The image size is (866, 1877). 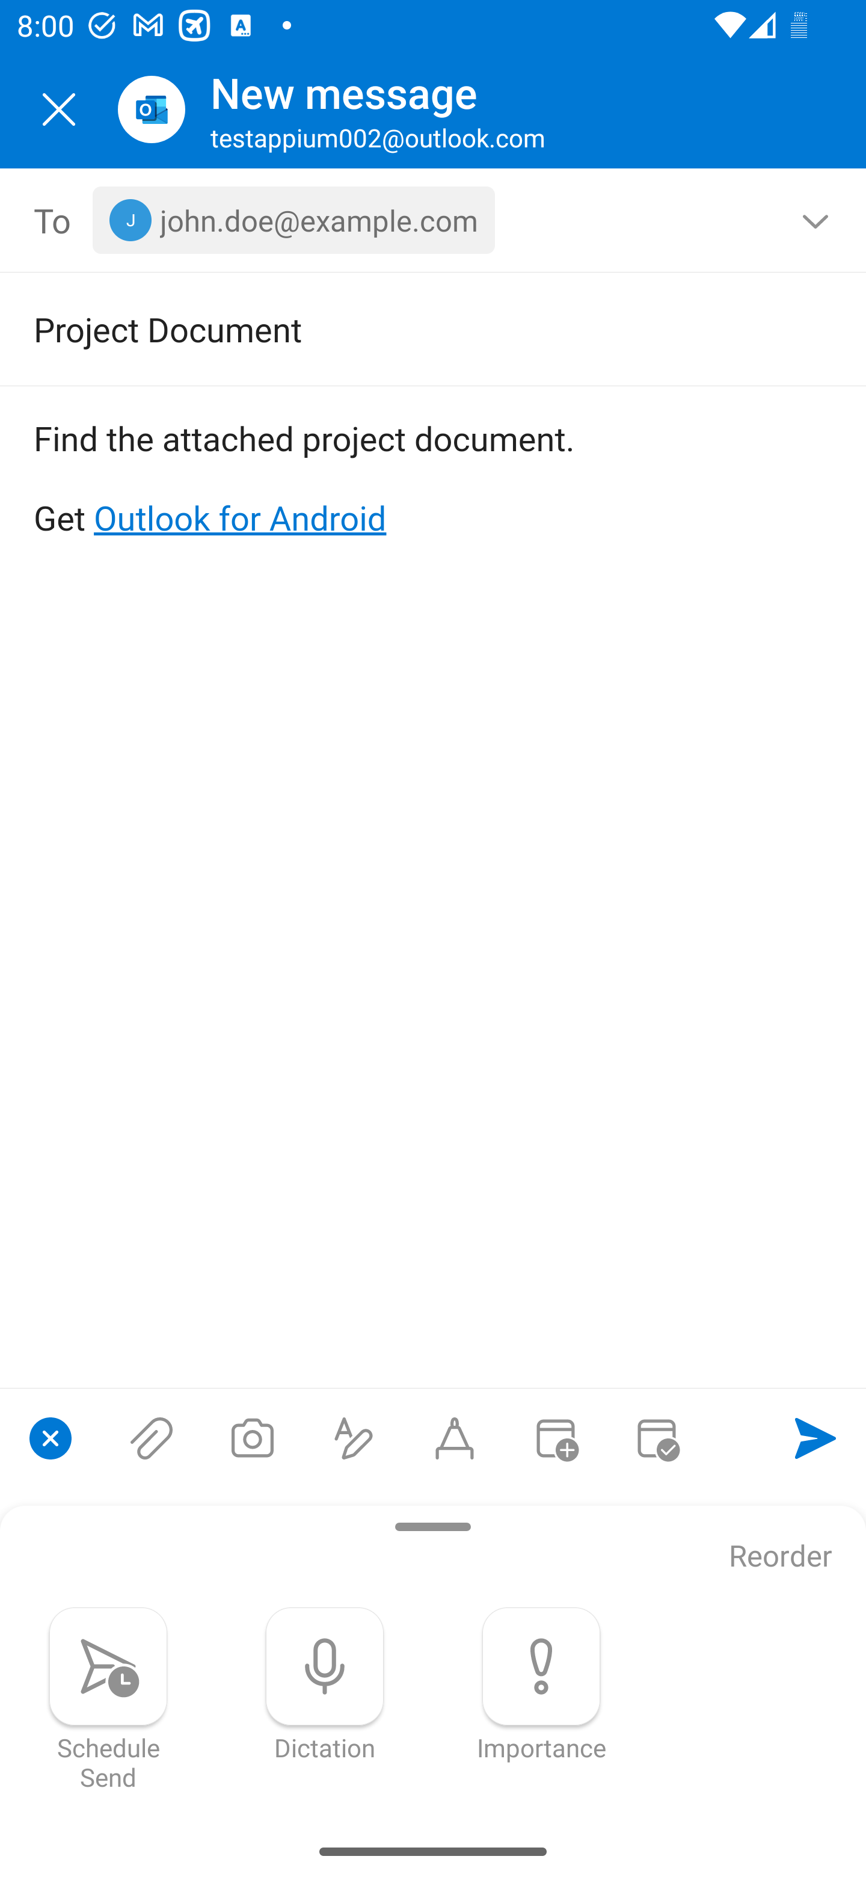 What do you see at coordinates (152, 1438) in the screenshot?
I see `Attach files` at bounding box center [152, 1438].